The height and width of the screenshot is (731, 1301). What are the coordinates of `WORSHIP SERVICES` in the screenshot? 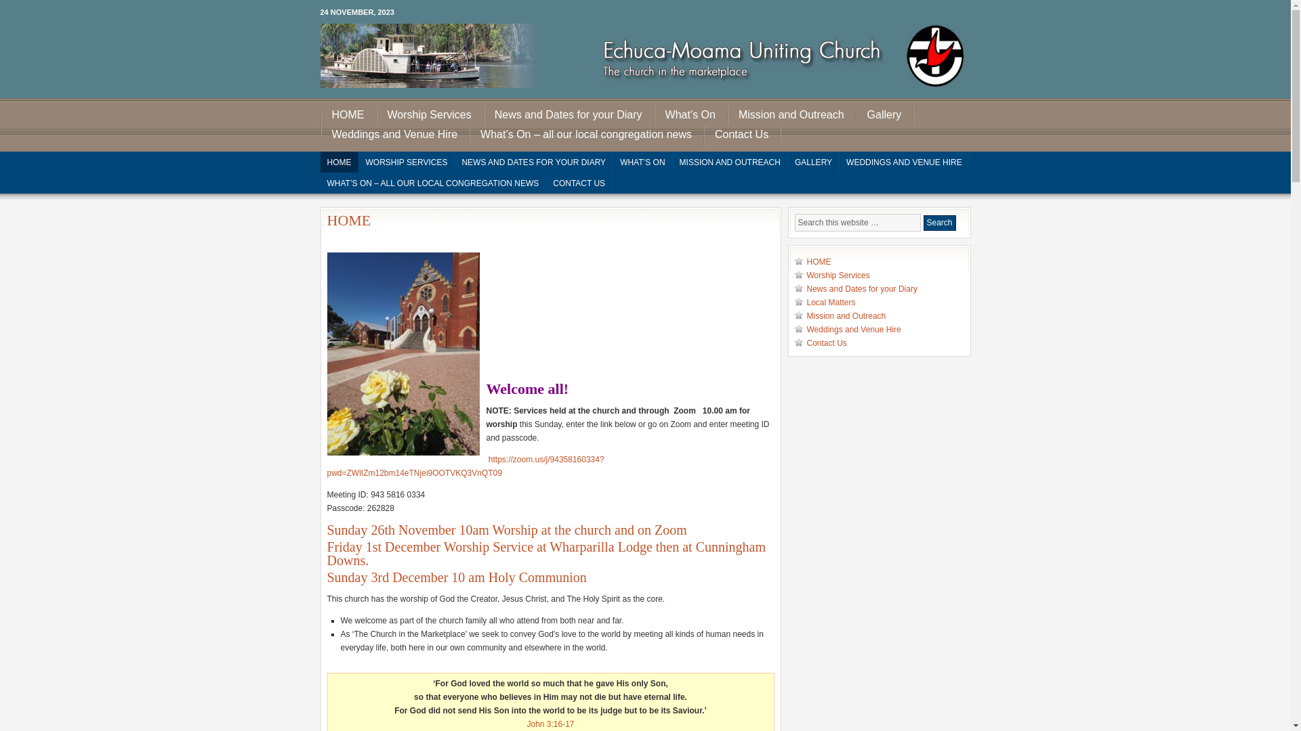 It's located at (407, 162).